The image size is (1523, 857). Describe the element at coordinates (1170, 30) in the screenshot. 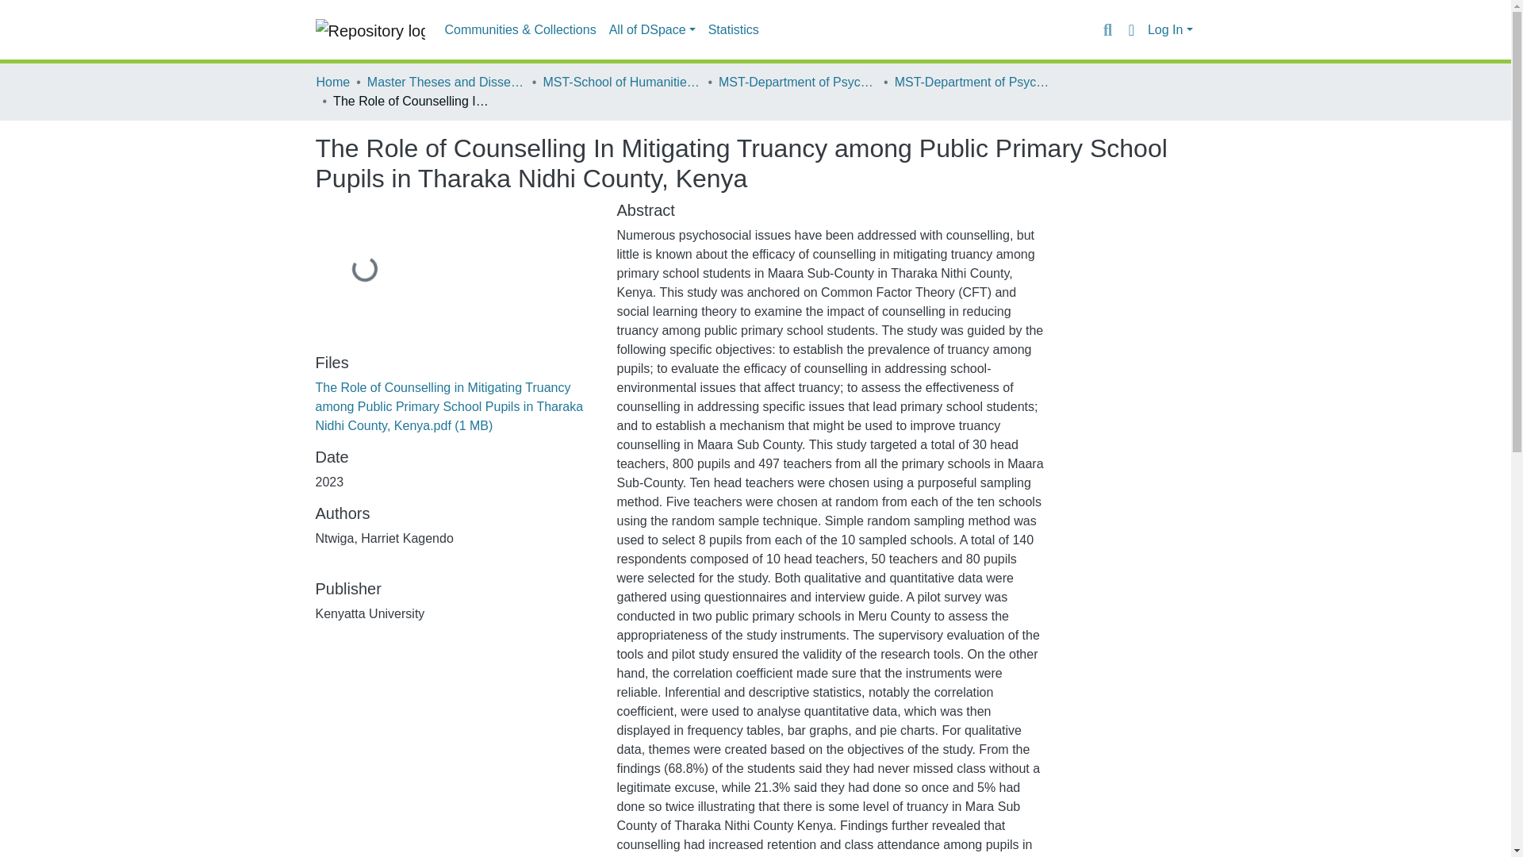

I see `Log In` at that location.